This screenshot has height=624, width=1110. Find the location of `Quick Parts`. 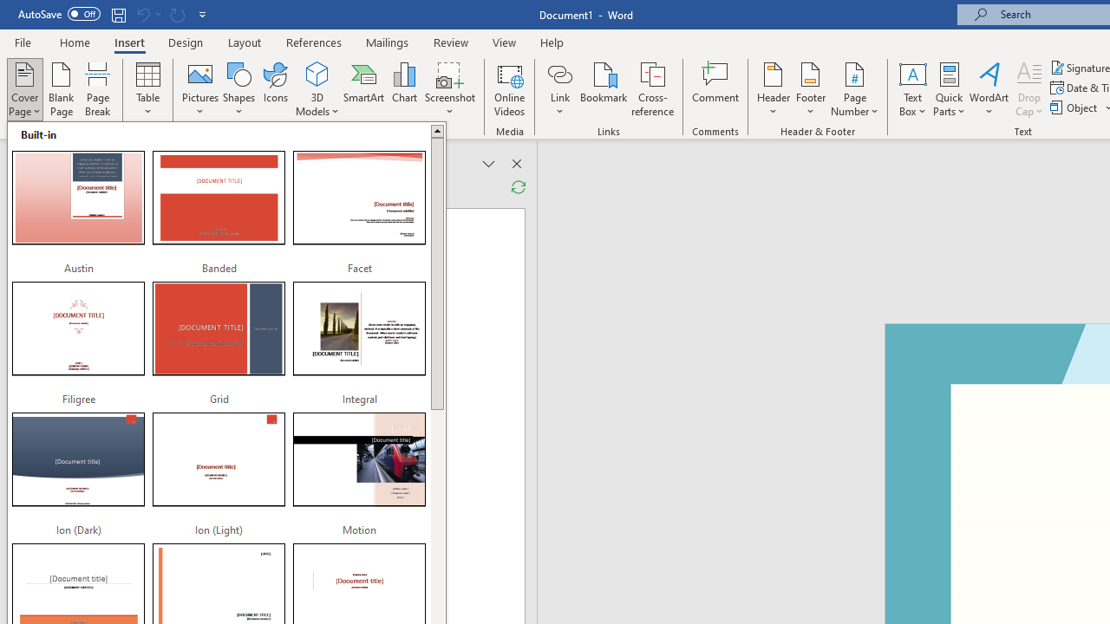

Quick Parts is located at coordinates (949, 88).